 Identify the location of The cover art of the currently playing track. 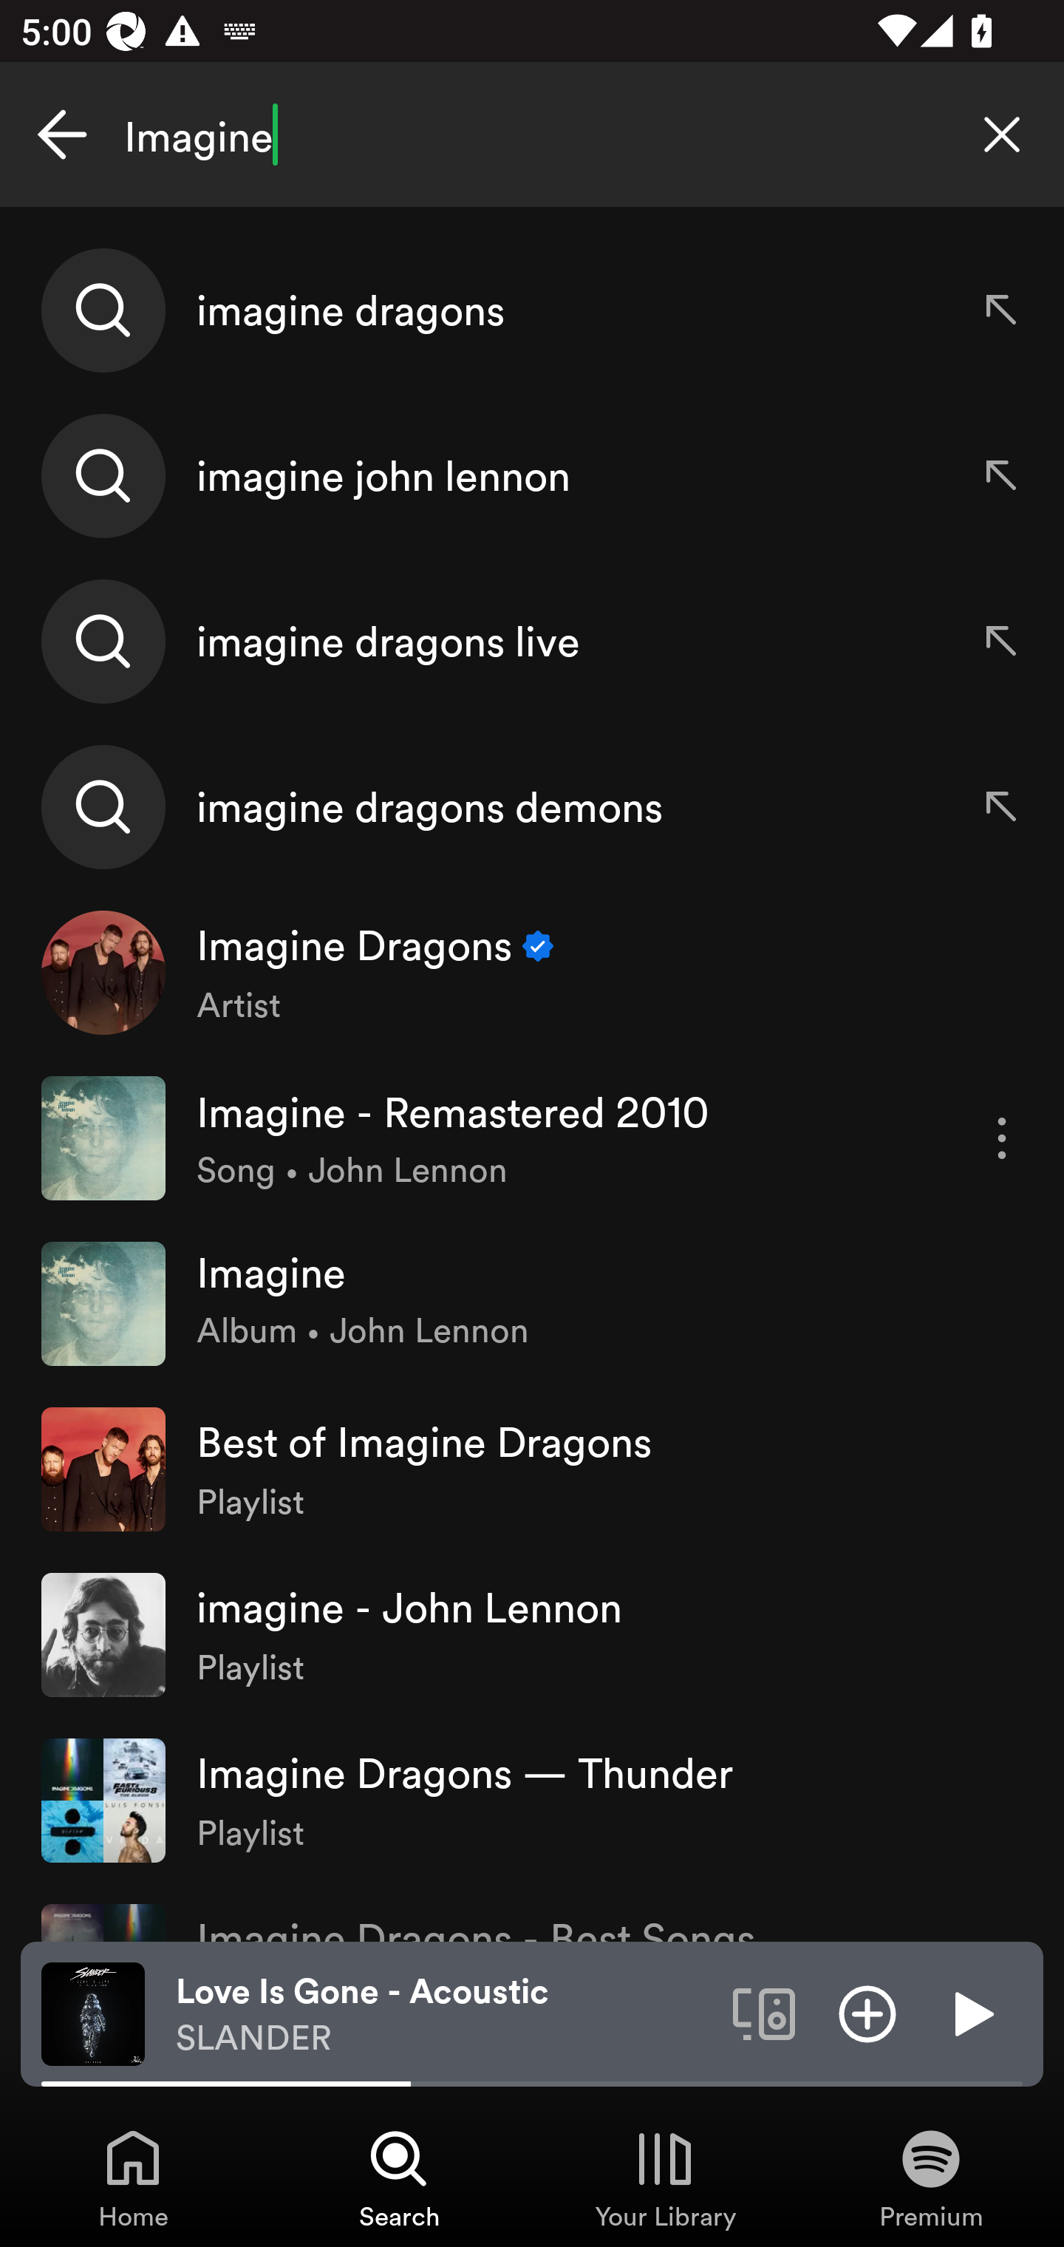
(93, 2013).